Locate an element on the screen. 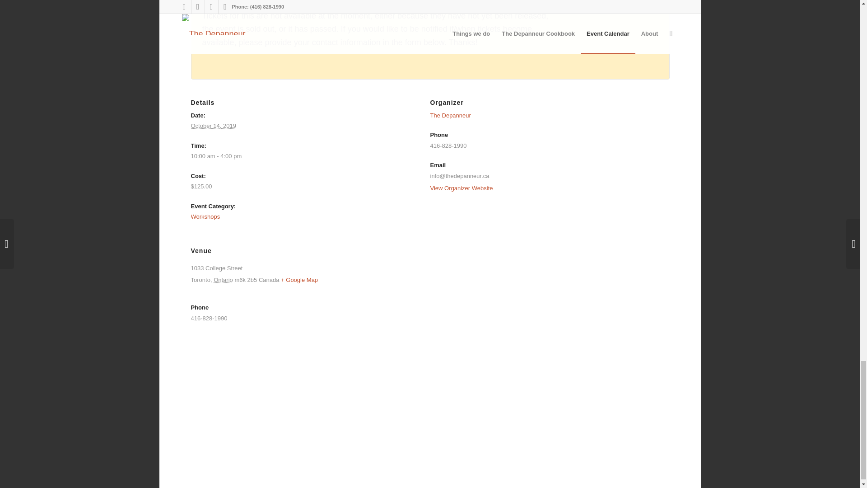  Workshops is located at coordinates (205, 216).